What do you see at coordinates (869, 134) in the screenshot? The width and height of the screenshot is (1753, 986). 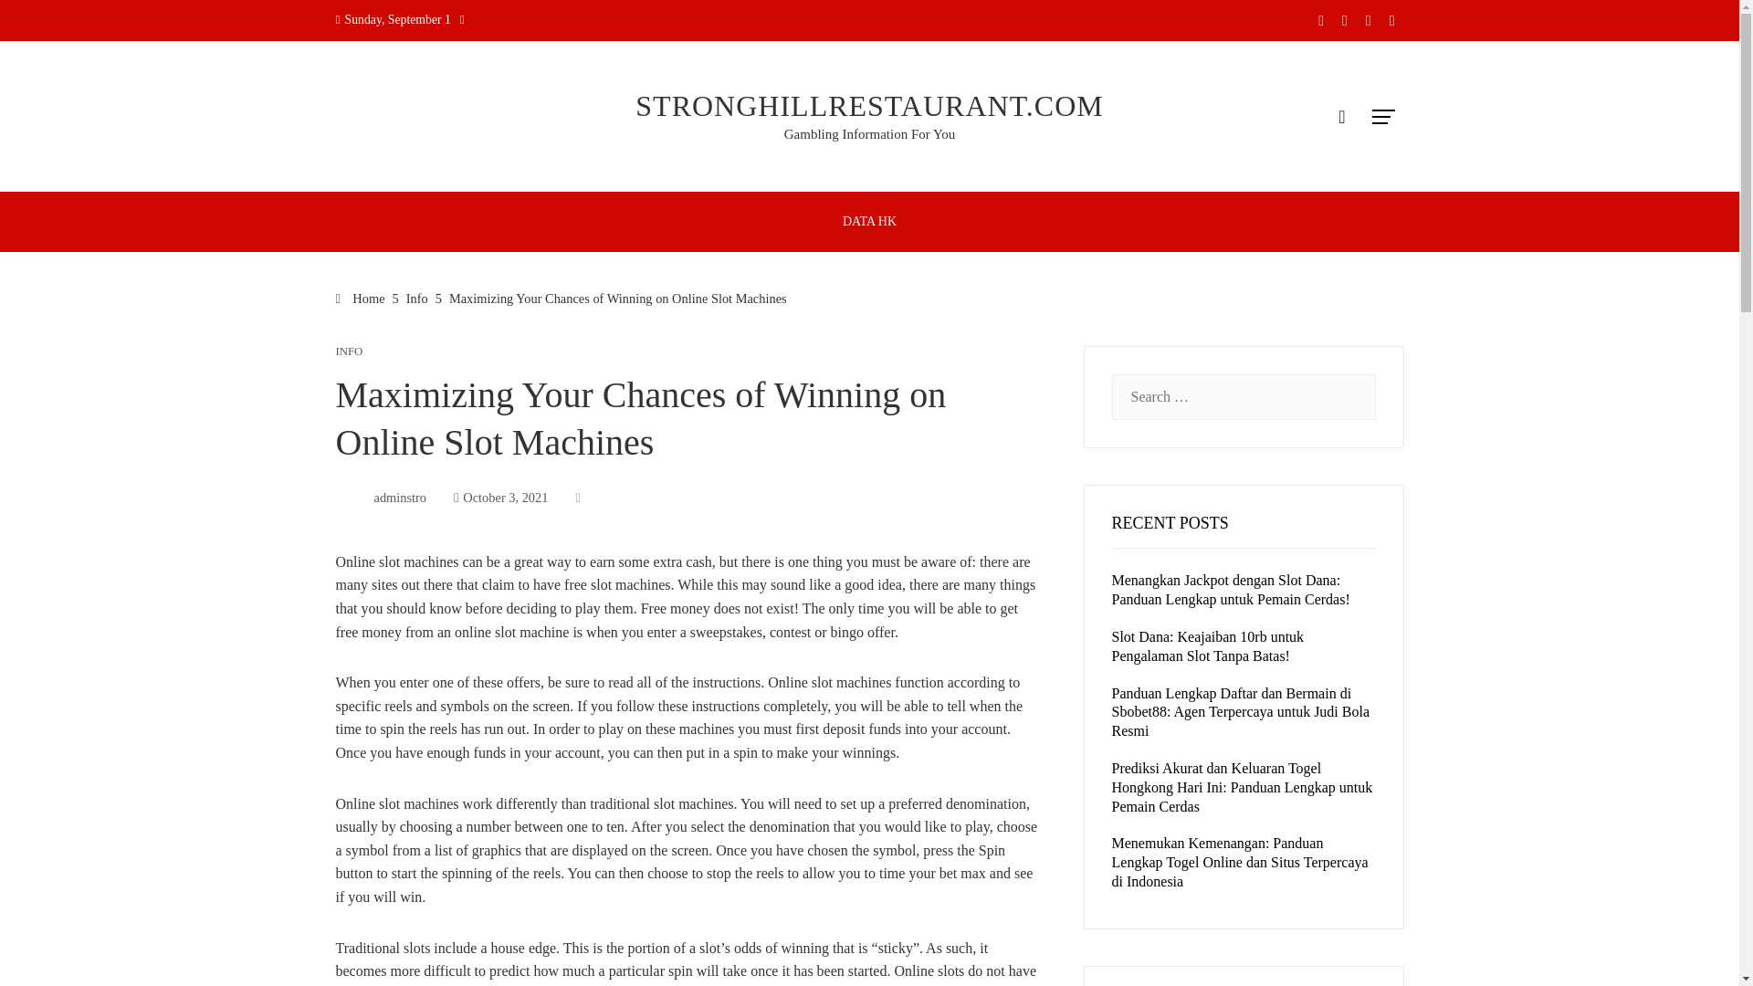 I see `Gambling Information For You` at bounding box center [869, 134].